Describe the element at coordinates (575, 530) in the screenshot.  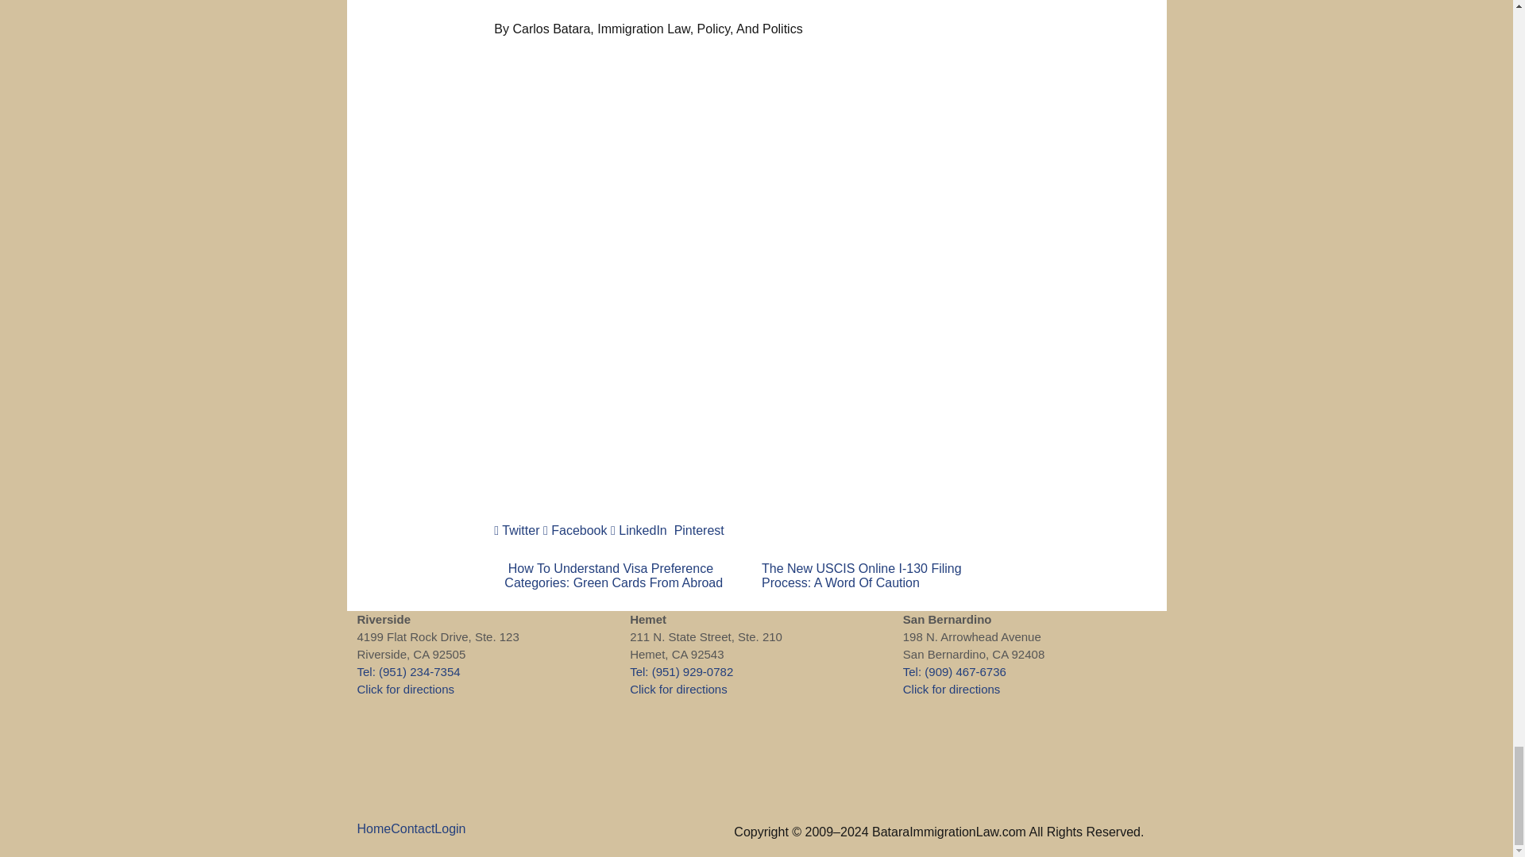
I see ` Facebook` at that location.